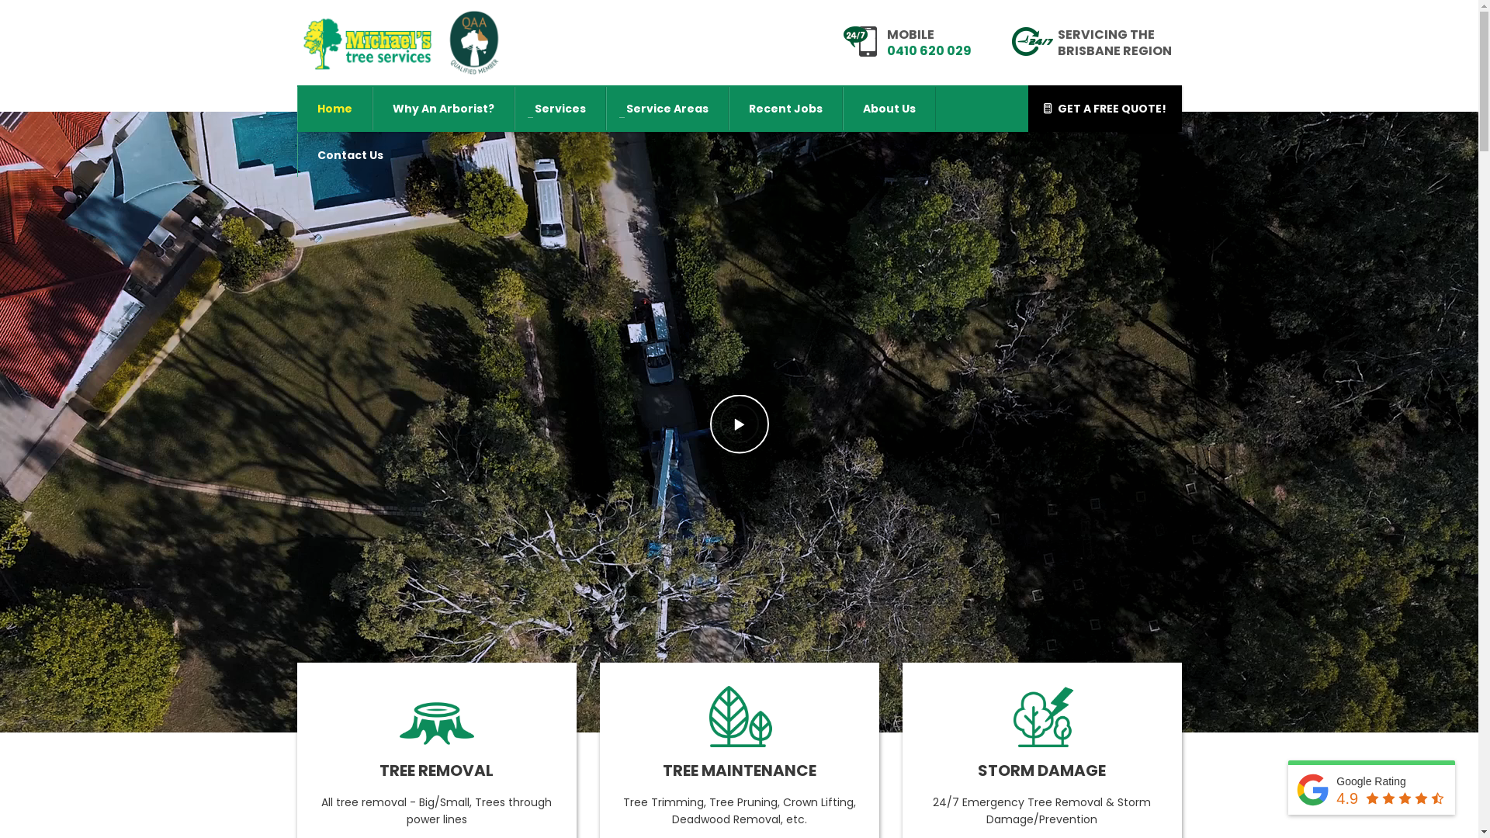 This screenshot has width=1490, height=838. I want to click on 0410 620 029, so click(925, 51).